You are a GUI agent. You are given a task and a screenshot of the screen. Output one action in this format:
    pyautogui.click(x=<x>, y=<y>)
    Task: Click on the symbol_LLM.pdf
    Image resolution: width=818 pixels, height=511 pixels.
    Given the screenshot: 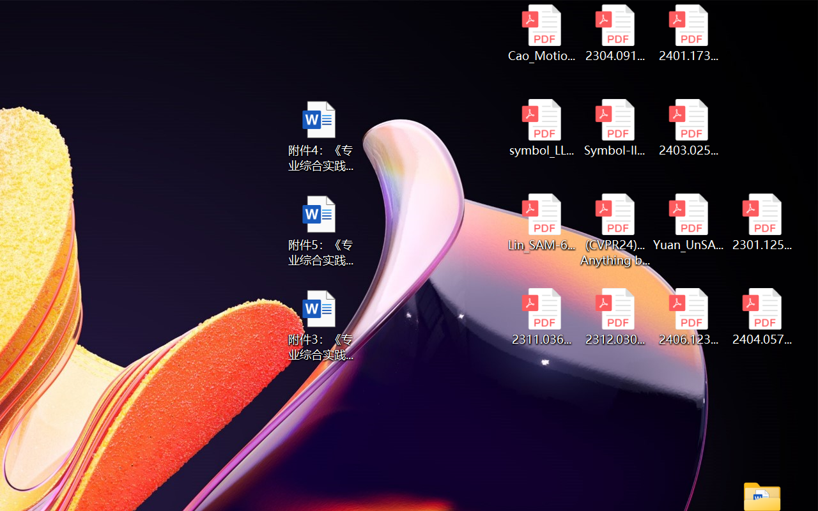 What is the action you would take?
    pyautogui.click(x=541, y=128)
    